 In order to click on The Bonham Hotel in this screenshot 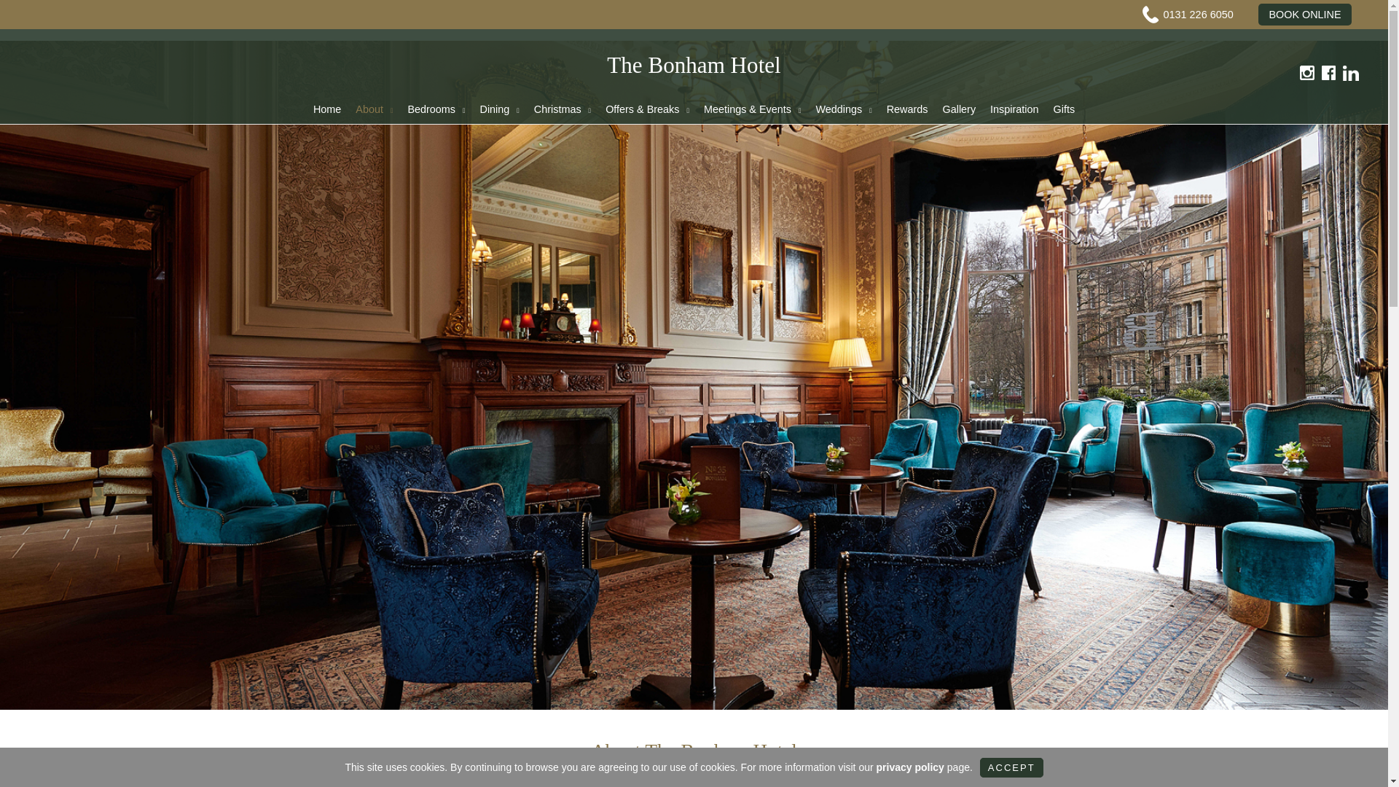, I will do `click(694, 65)`.